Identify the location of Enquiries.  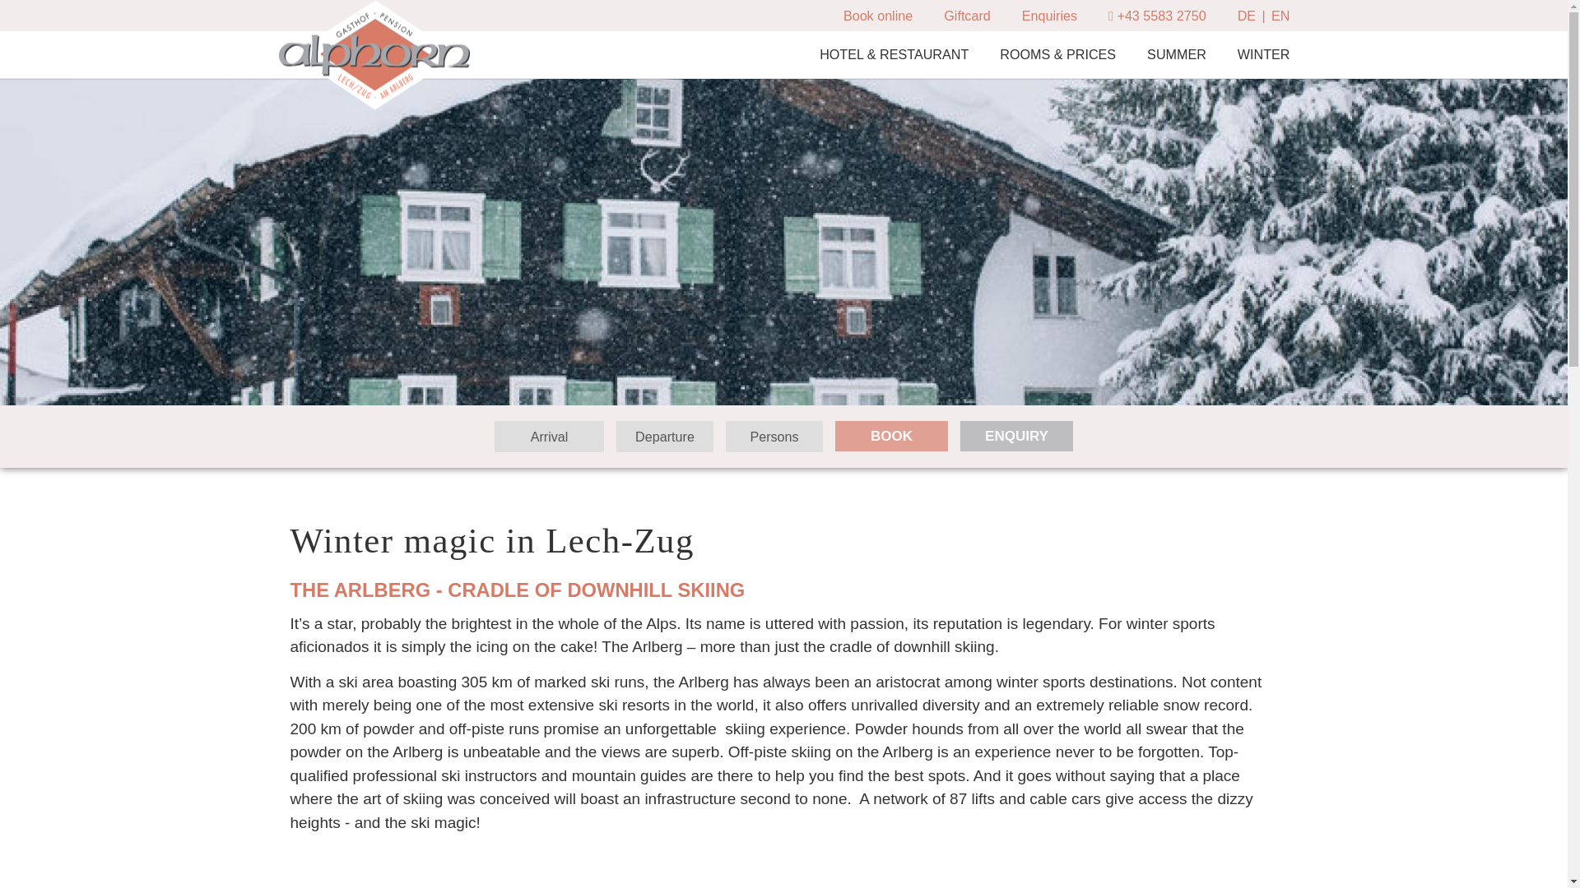
(1050, 15).